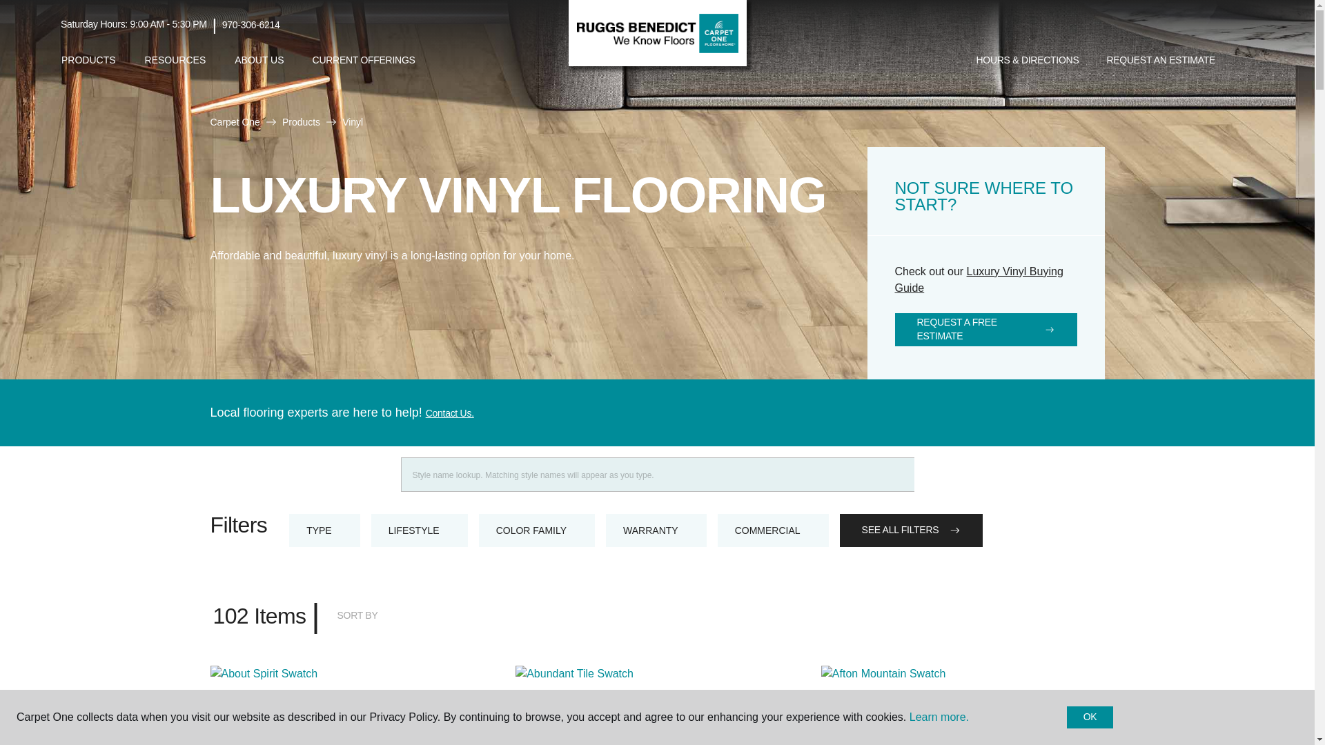  Describe the element at coordinates (1161, 61) in the screenshot. I see `REQUEST AN ESTIMATE` at that location.